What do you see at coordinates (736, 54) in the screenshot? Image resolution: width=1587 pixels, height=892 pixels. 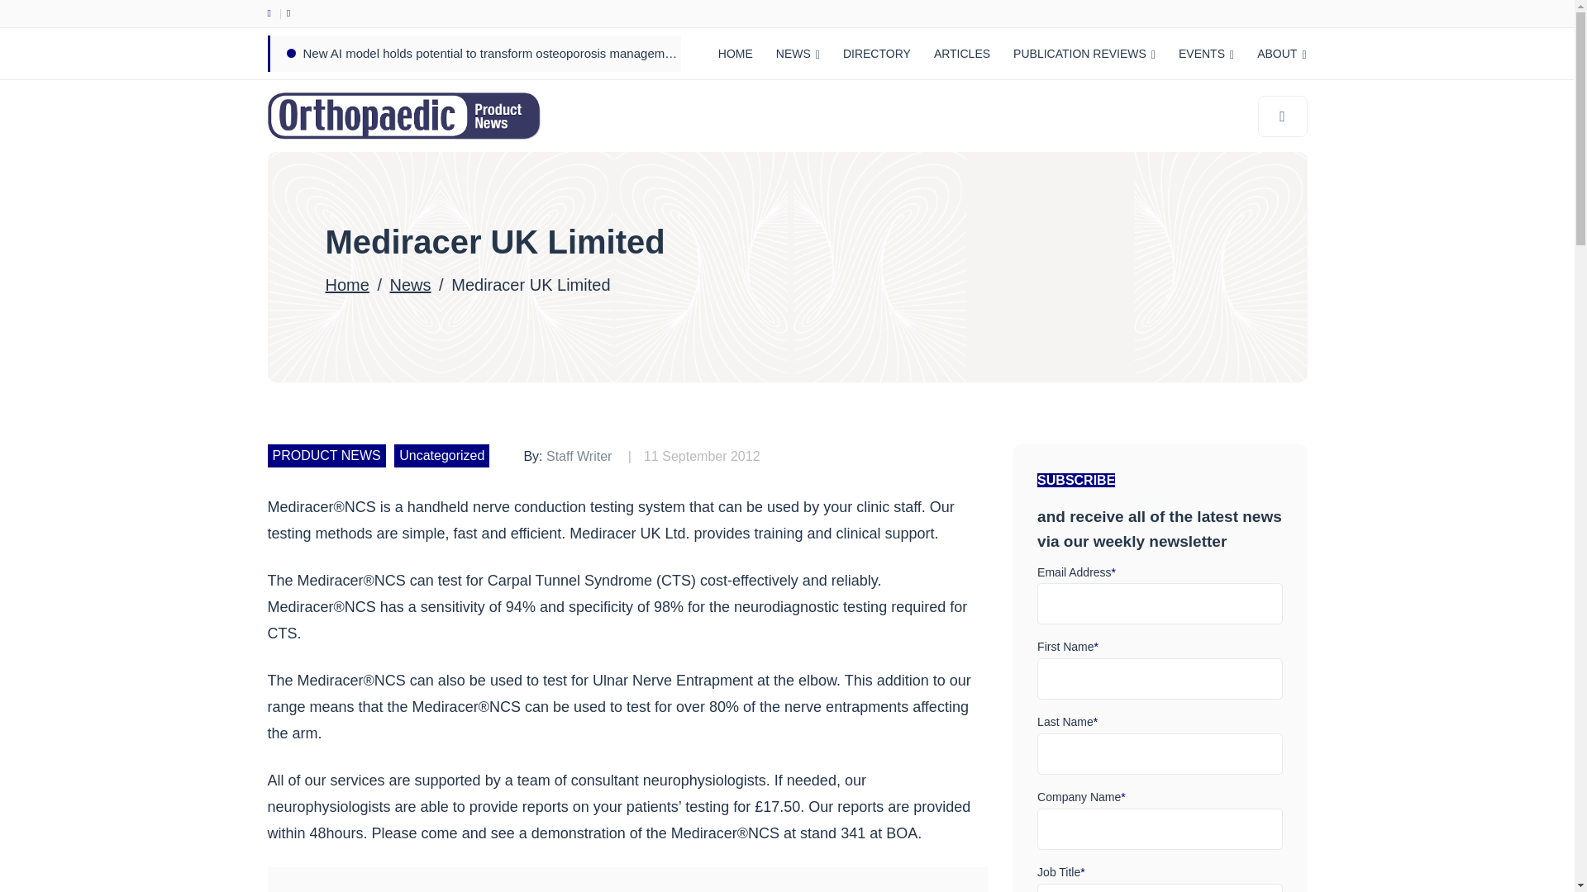 I see `HOME` at bounding box center [736, 54].